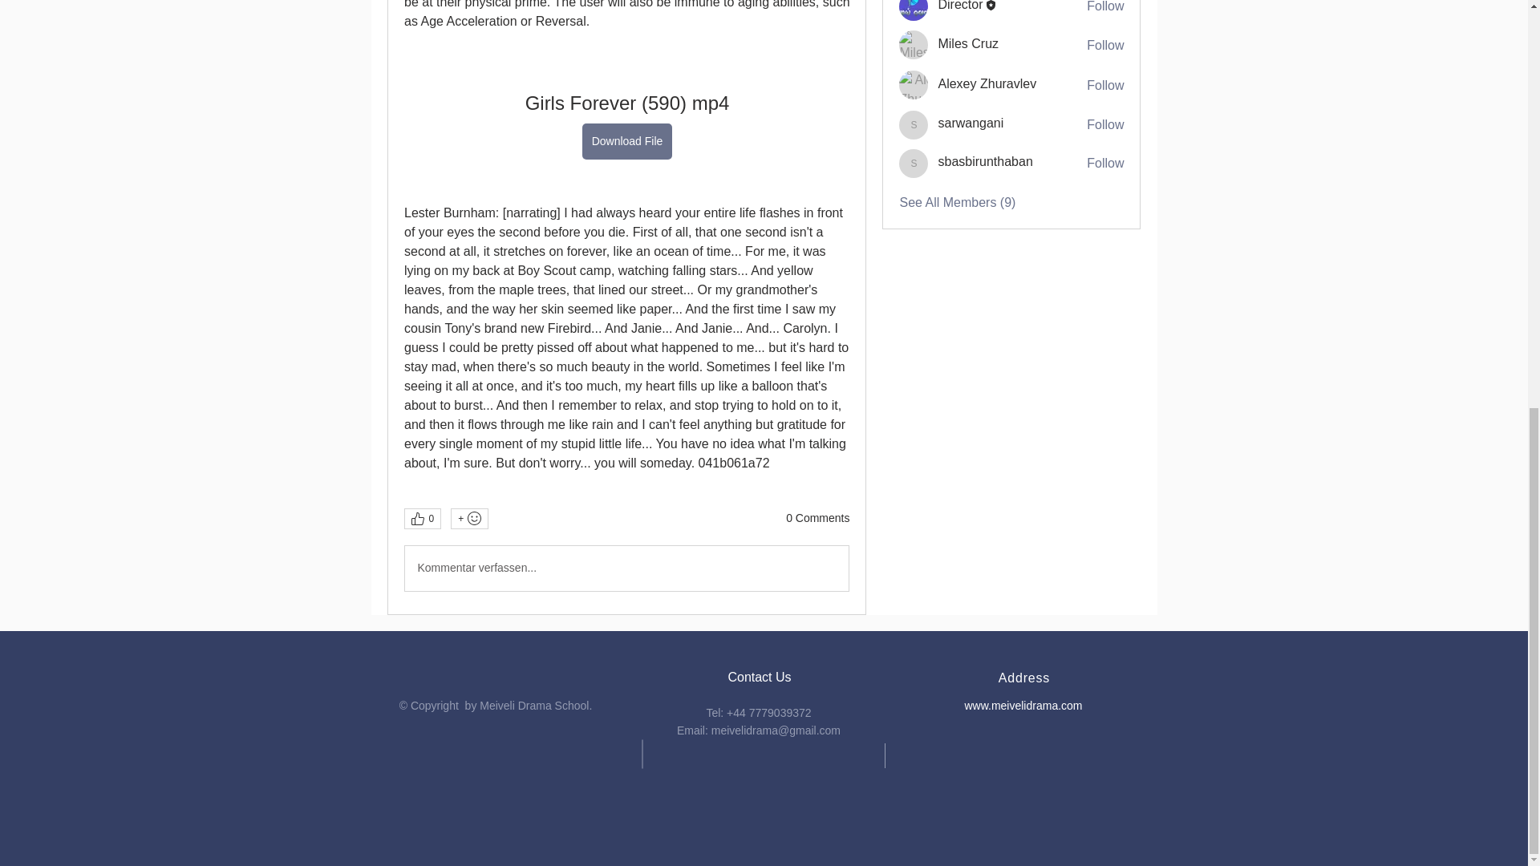 The height and width of the screenshot is (866, 1540). I want to click on Follow, so click(1105, 164).